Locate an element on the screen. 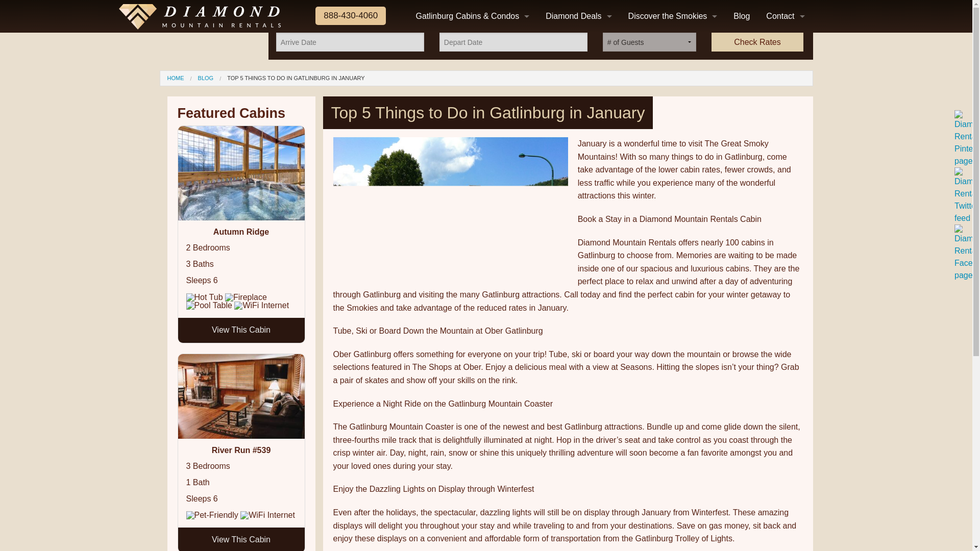 Image resolution: width=980 pixels, height=551 pixels. Discover the Smokies is located at coordinates (673, 16).